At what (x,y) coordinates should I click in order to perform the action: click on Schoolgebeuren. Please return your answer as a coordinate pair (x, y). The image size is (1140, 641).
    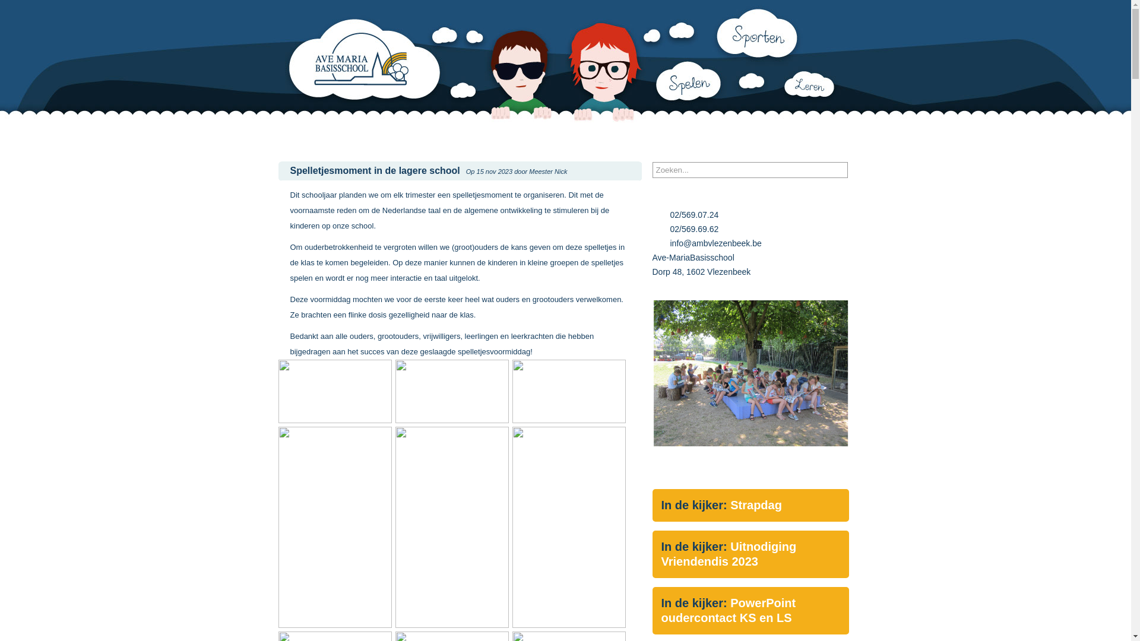
    Looking at the image, I should click on (556, 135).